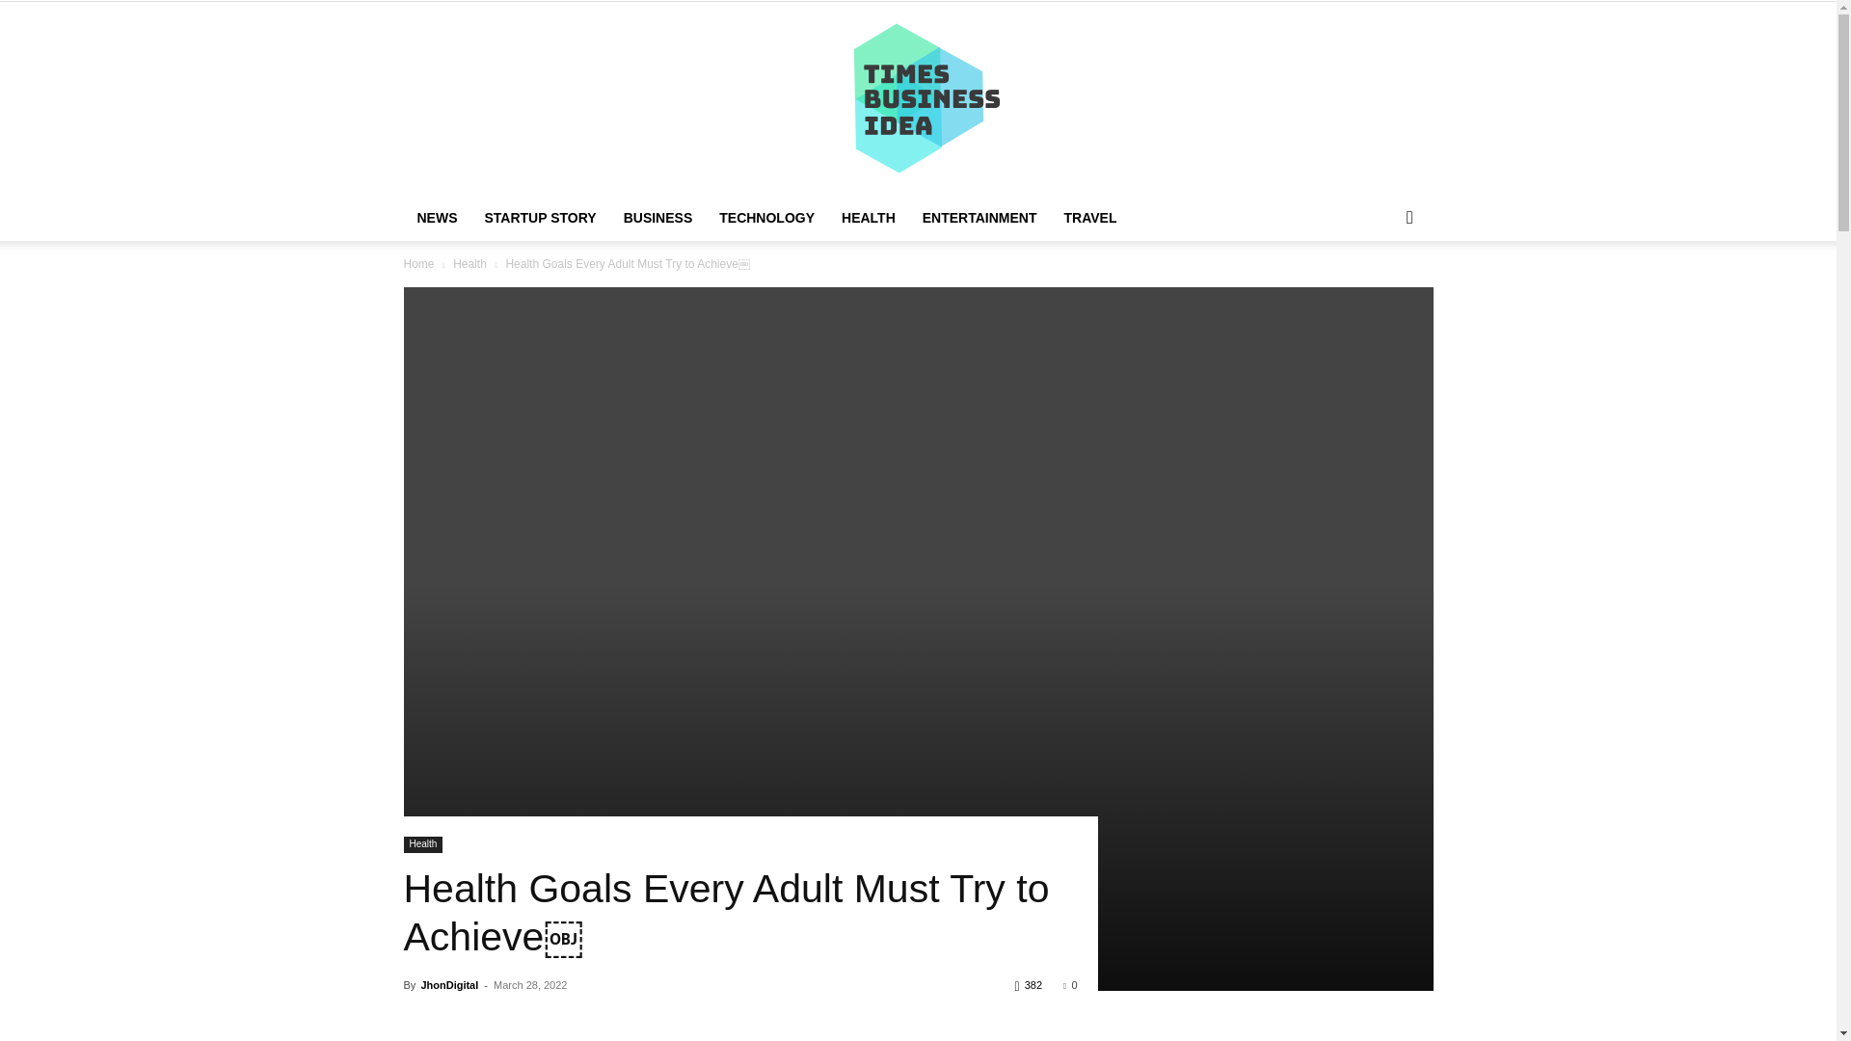 The width and height of the screenshot is (1851, 1041). I want to click on HEALTH, so click(868, 217).